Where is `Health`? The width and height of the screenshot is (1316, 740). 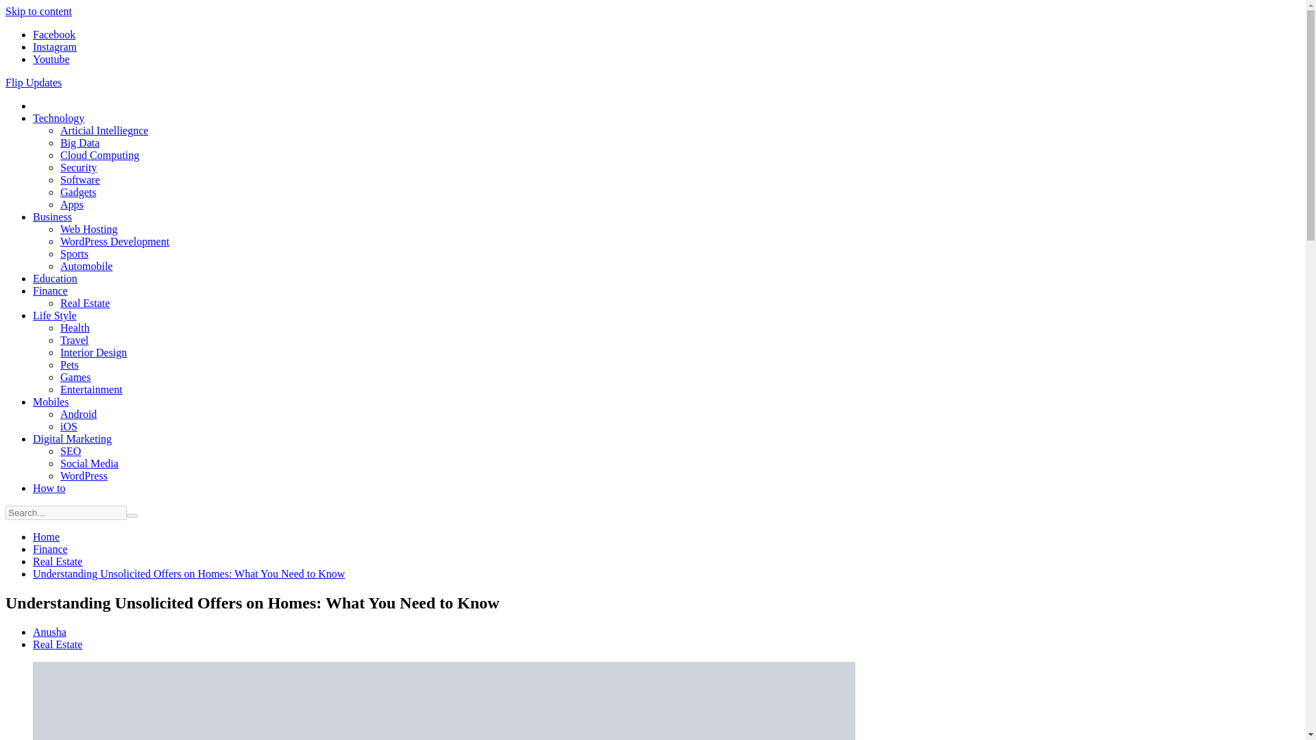
Health is located at coordinates (75, 328).